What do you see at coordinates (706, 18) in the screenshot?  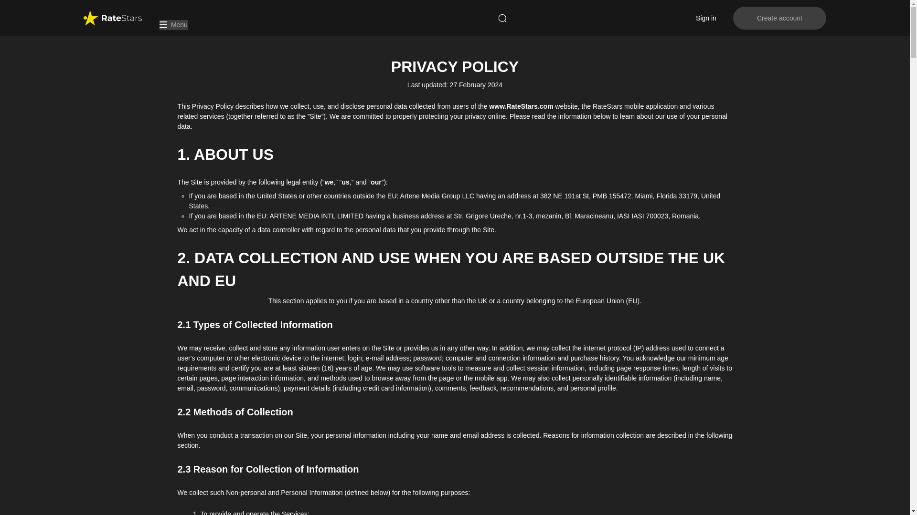 I see `Sign in` at bounding box center [706, 18].